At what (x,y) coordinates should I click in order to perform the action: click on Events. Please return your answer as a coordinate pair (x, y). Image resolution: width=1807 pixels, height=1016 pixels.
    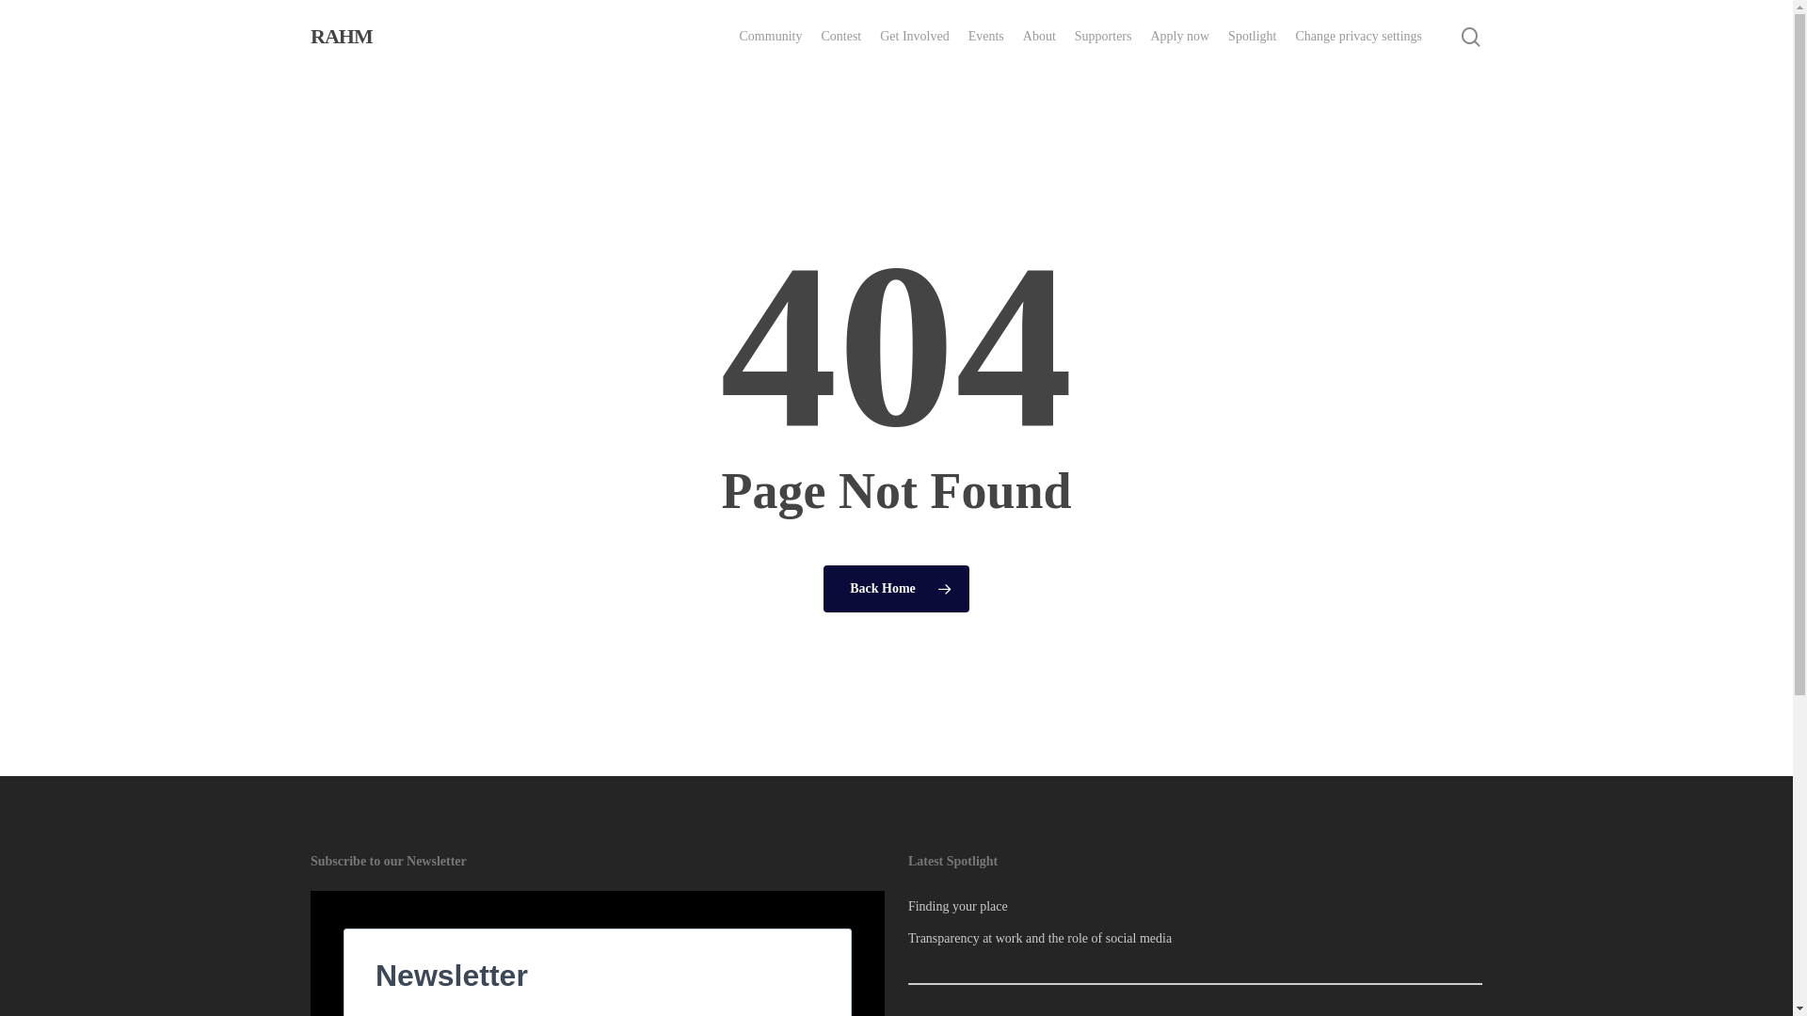
    Looking at the image, I should click on (986, 37).